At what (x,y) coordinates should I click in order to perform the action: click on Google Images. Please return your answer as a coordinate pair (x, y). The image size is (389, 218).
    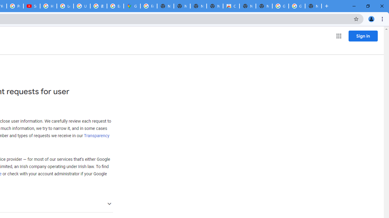
    Looking at the image, I should click on (280, 6).